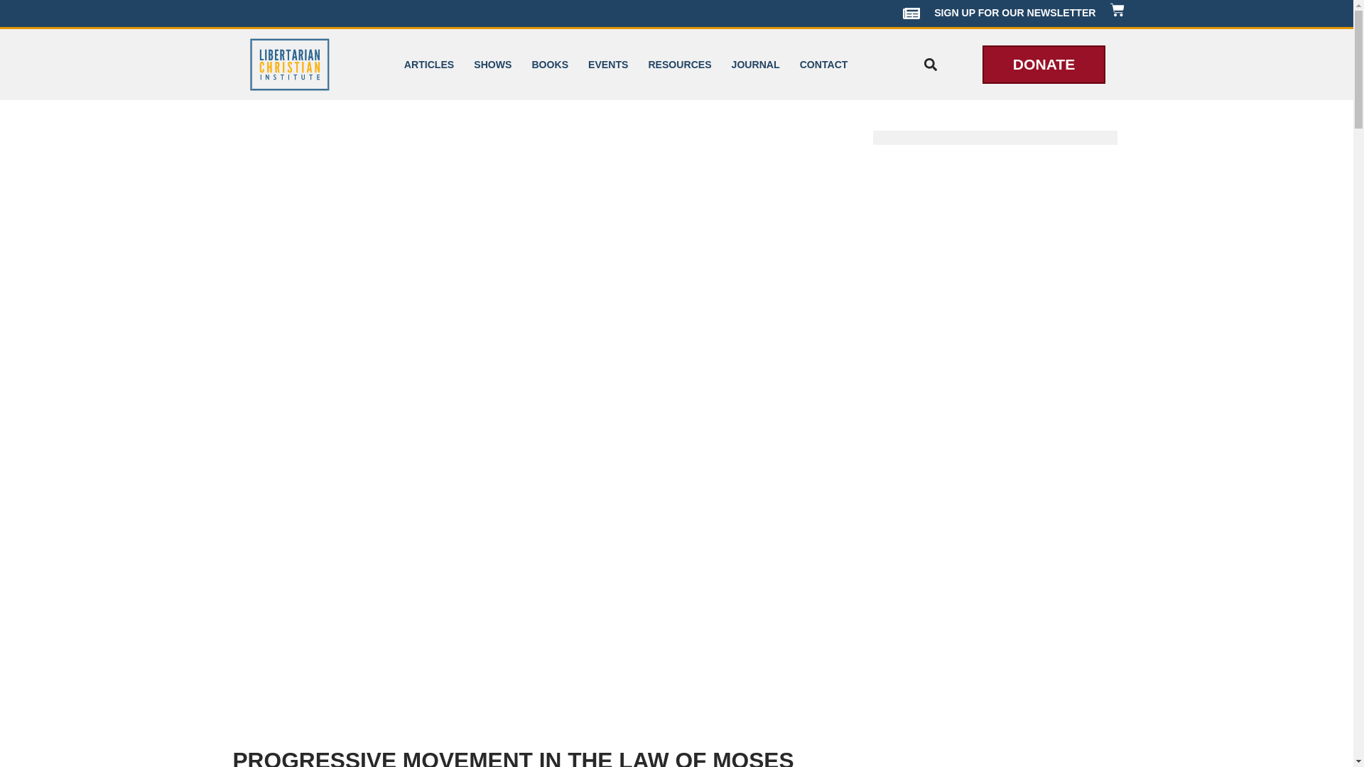 Image resolution: width=1364 pixels, height=767 pixels. I want to click on SIGN UP FOR OUR NEWSLETTER, so click(999, 13).